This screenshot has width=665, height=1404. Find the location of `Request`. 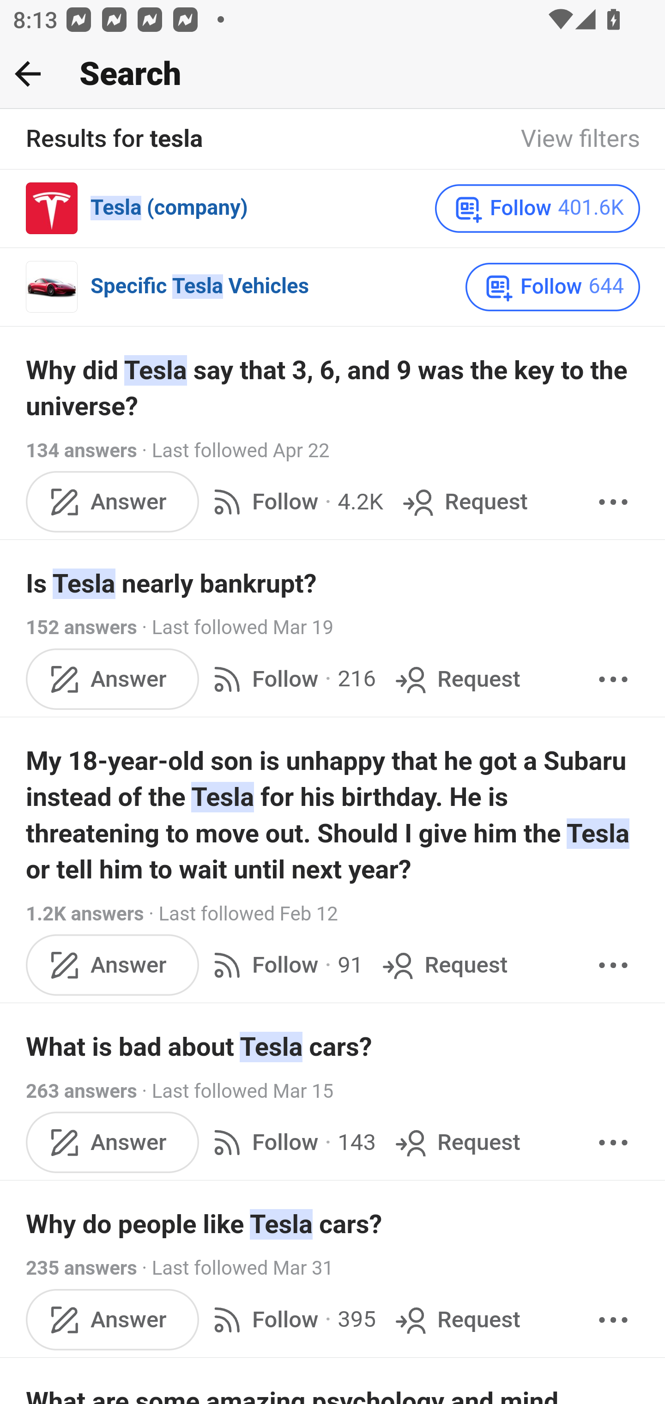

Request is located at coordinates (464, 502).